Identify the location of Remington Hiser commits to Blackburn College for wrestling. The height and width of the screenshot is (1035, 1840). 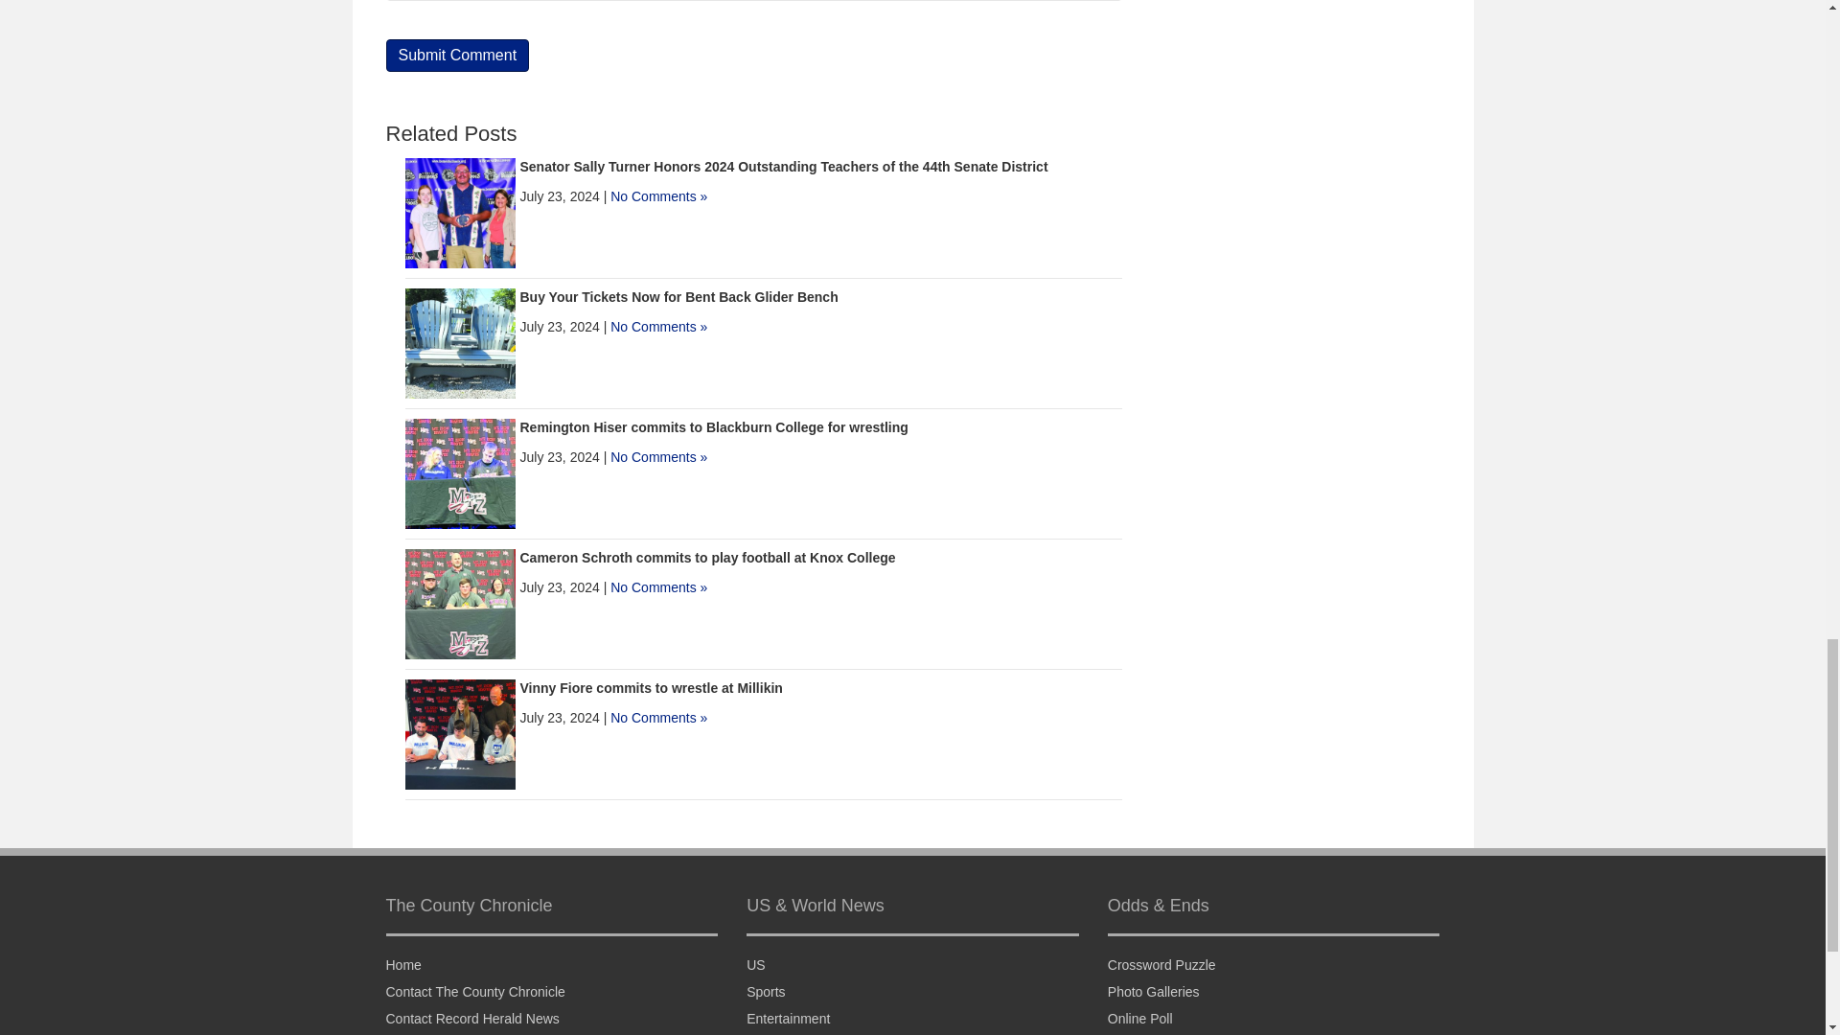
(460, 473).